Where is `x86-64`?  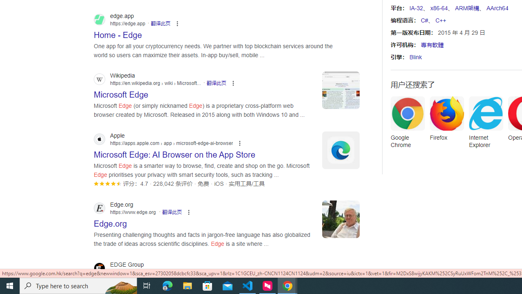
x86-64 is located at coordinates (439, 8).